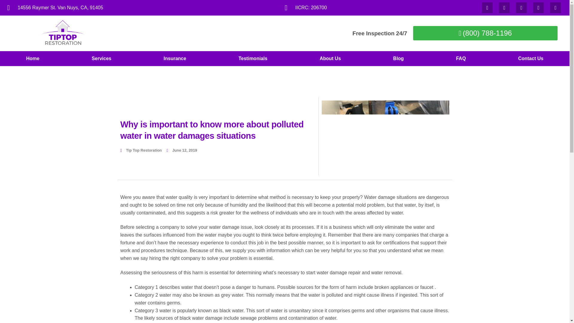 This screenshot has width=574, height=323. What do you see at coordinates (330, 59) in the screenshot?
I see `About Us` at bounding box center [330, 59].